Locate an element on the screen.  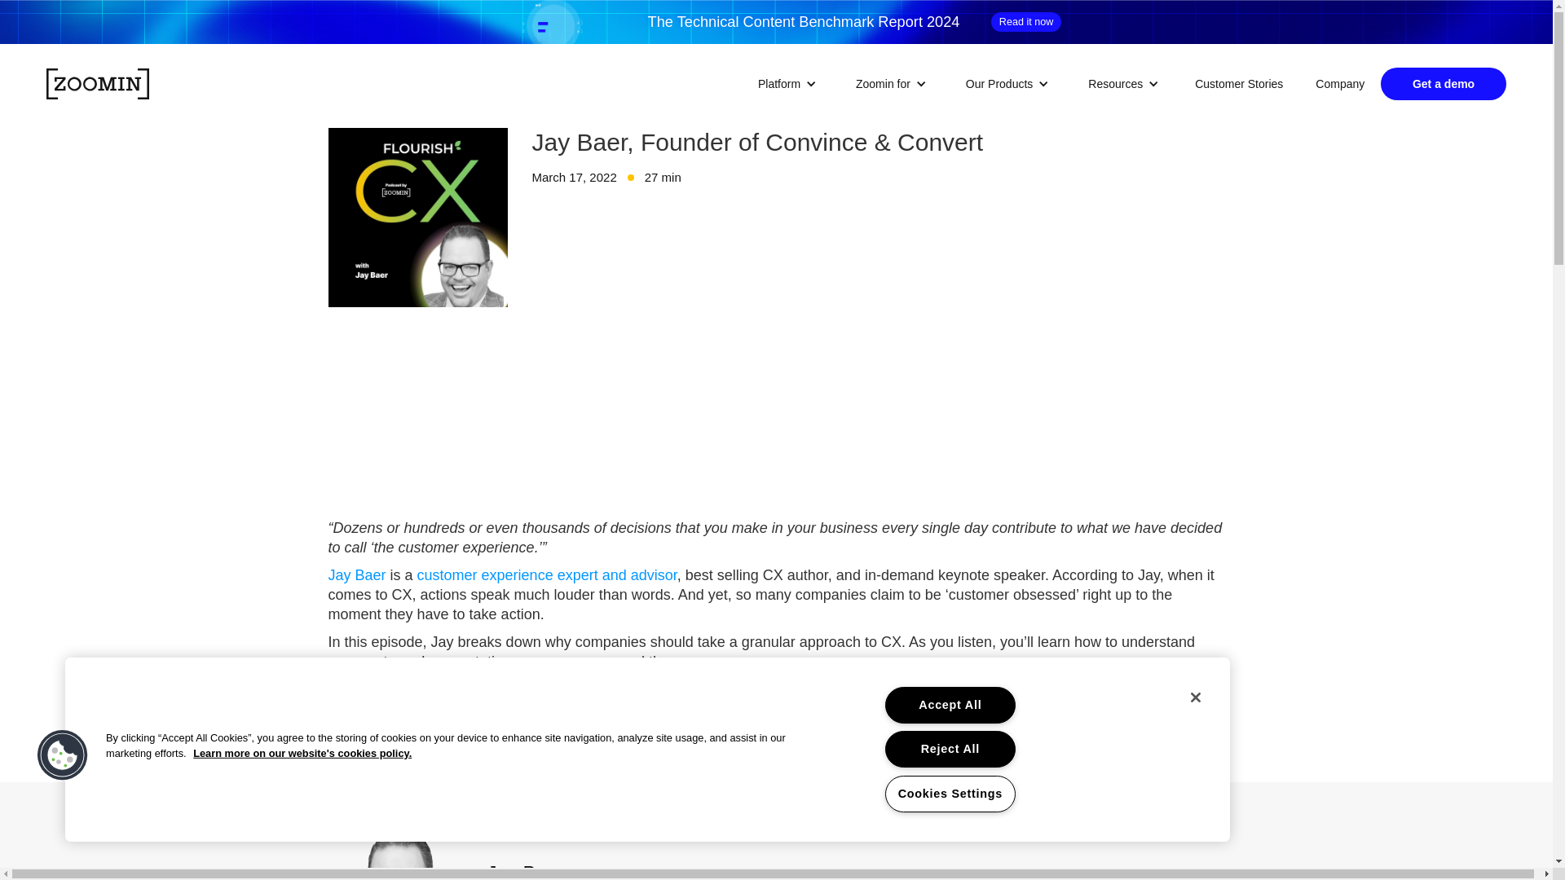
Transcript is located at coordinates (531, 766).